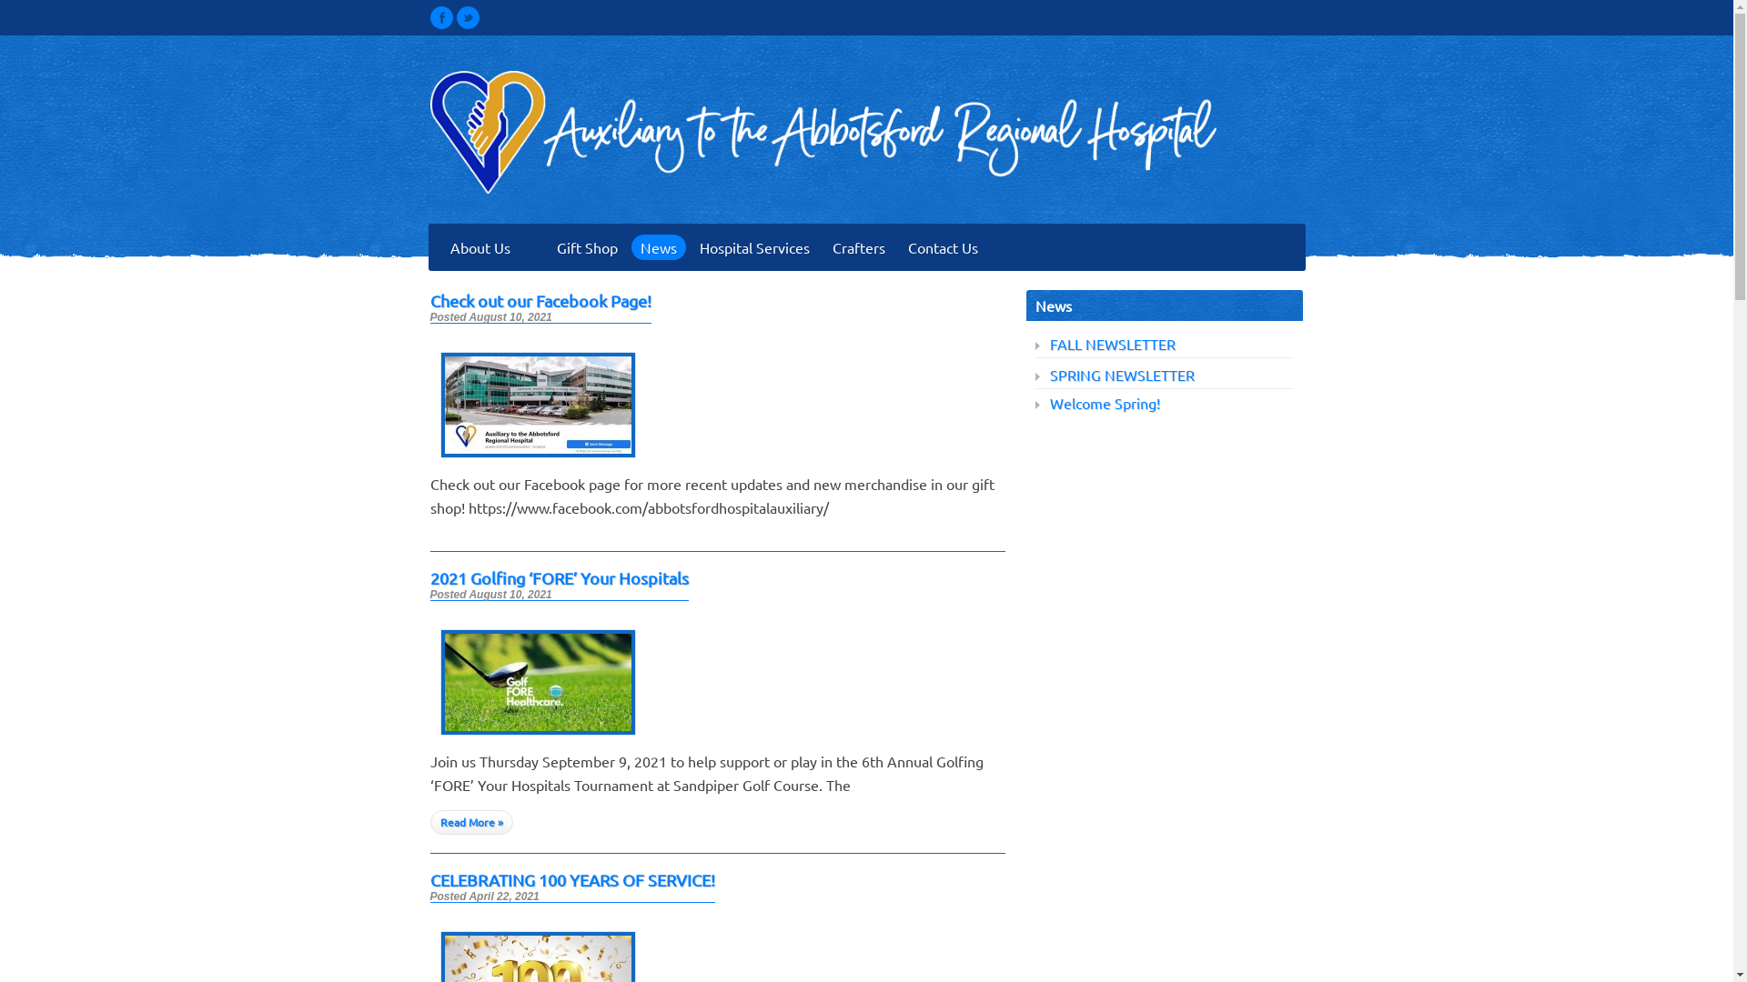  I want to click on Gift Shop, so click(588, 247).